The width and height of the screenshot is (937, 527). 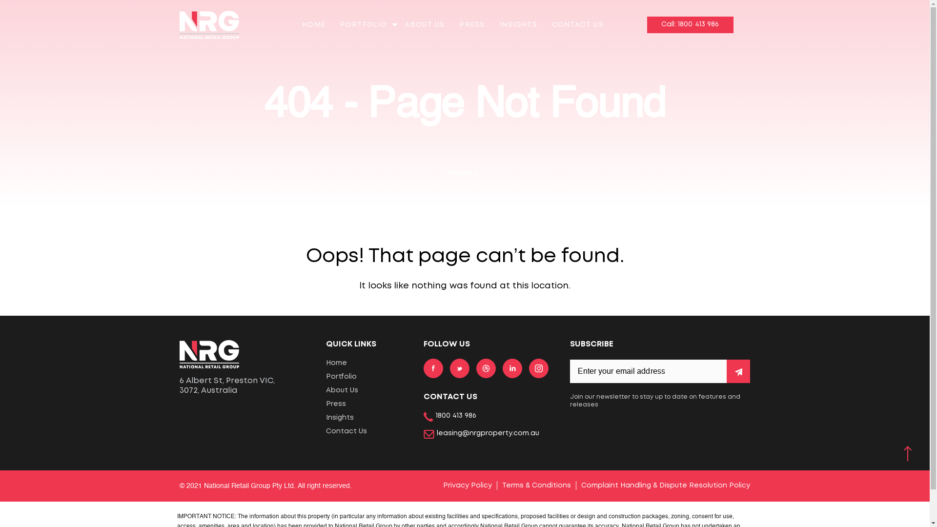 What do you see at coordinates (450, 417) in the screenshot?
I see `1800 413 986` at bounding box center [450, 417].